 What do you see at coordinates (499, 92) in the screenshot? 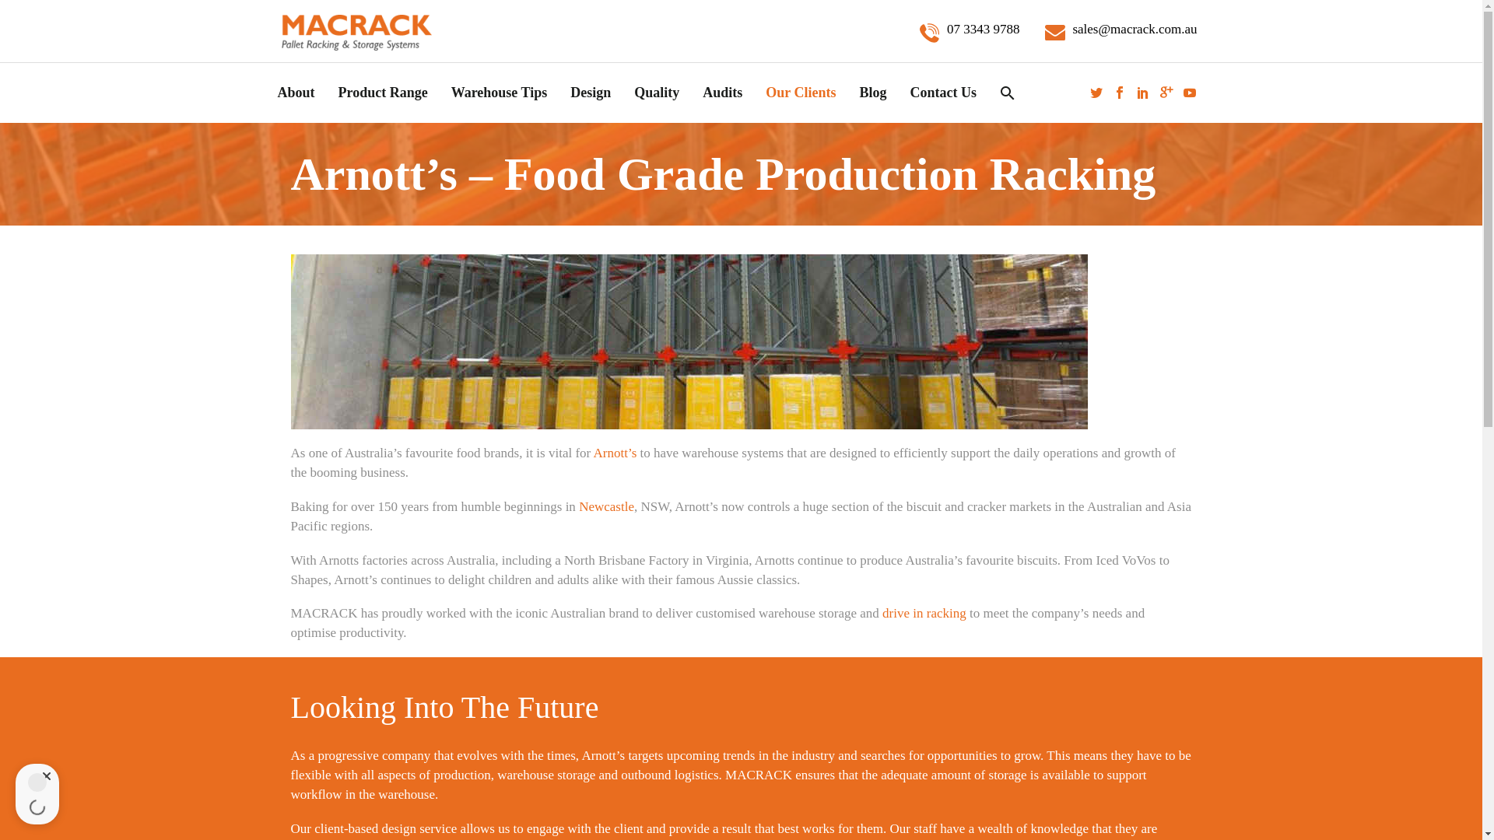
I see `Warehouse Tips` at bounding box center [499, 92].